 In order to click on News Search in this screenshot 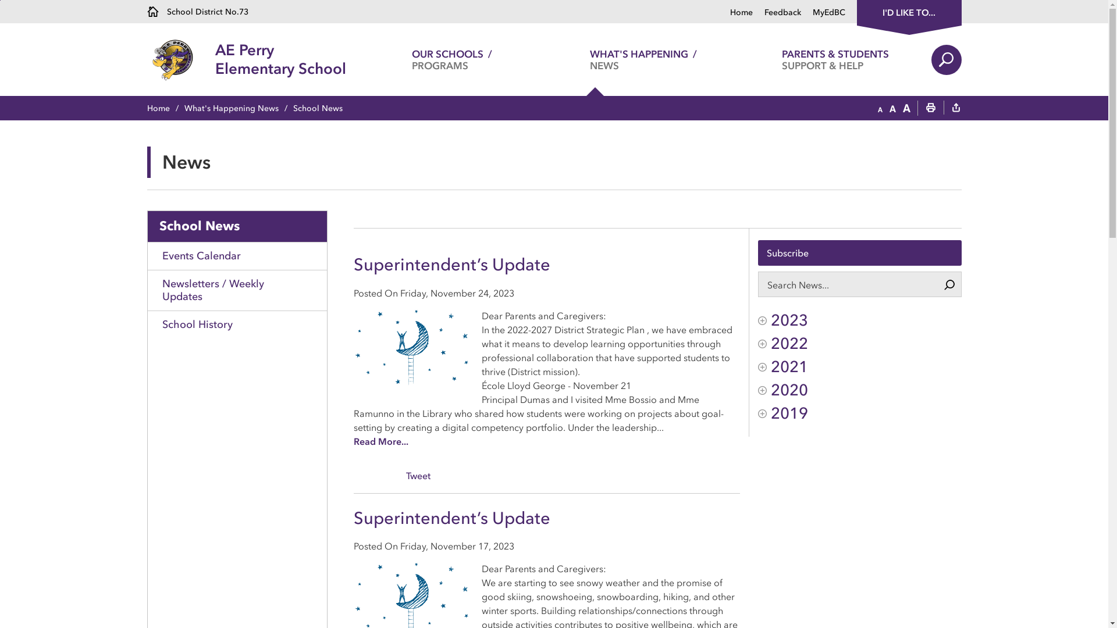, I will do `click(949, 285)`.